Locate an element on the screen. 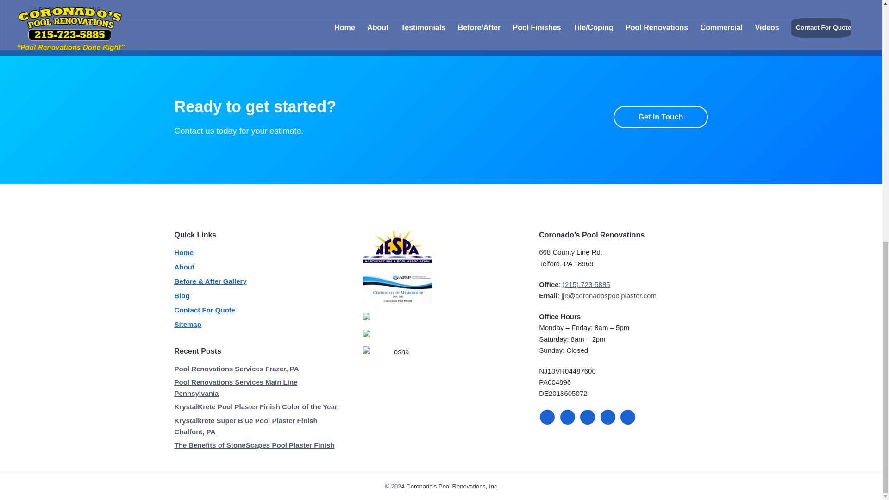 This screenshot has height=500, width=889. Sitemap is located at coordinates (187, 324).